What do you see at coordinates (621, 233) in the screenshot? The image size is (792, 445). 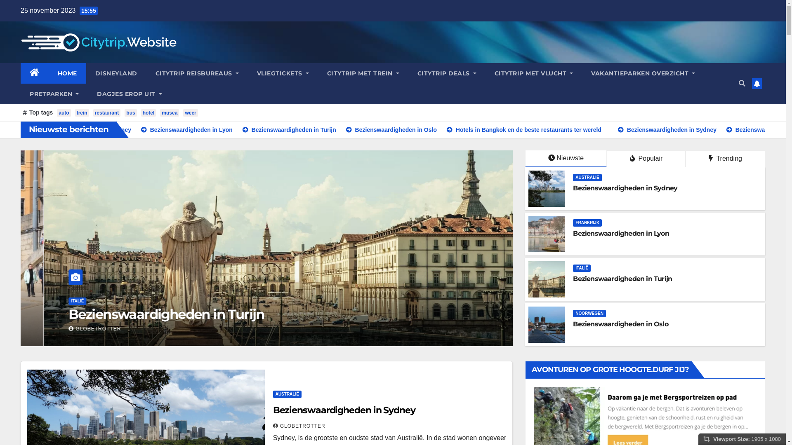 I see `Bezienswaardigheden in Lyon` at bounding box center [621, 233].